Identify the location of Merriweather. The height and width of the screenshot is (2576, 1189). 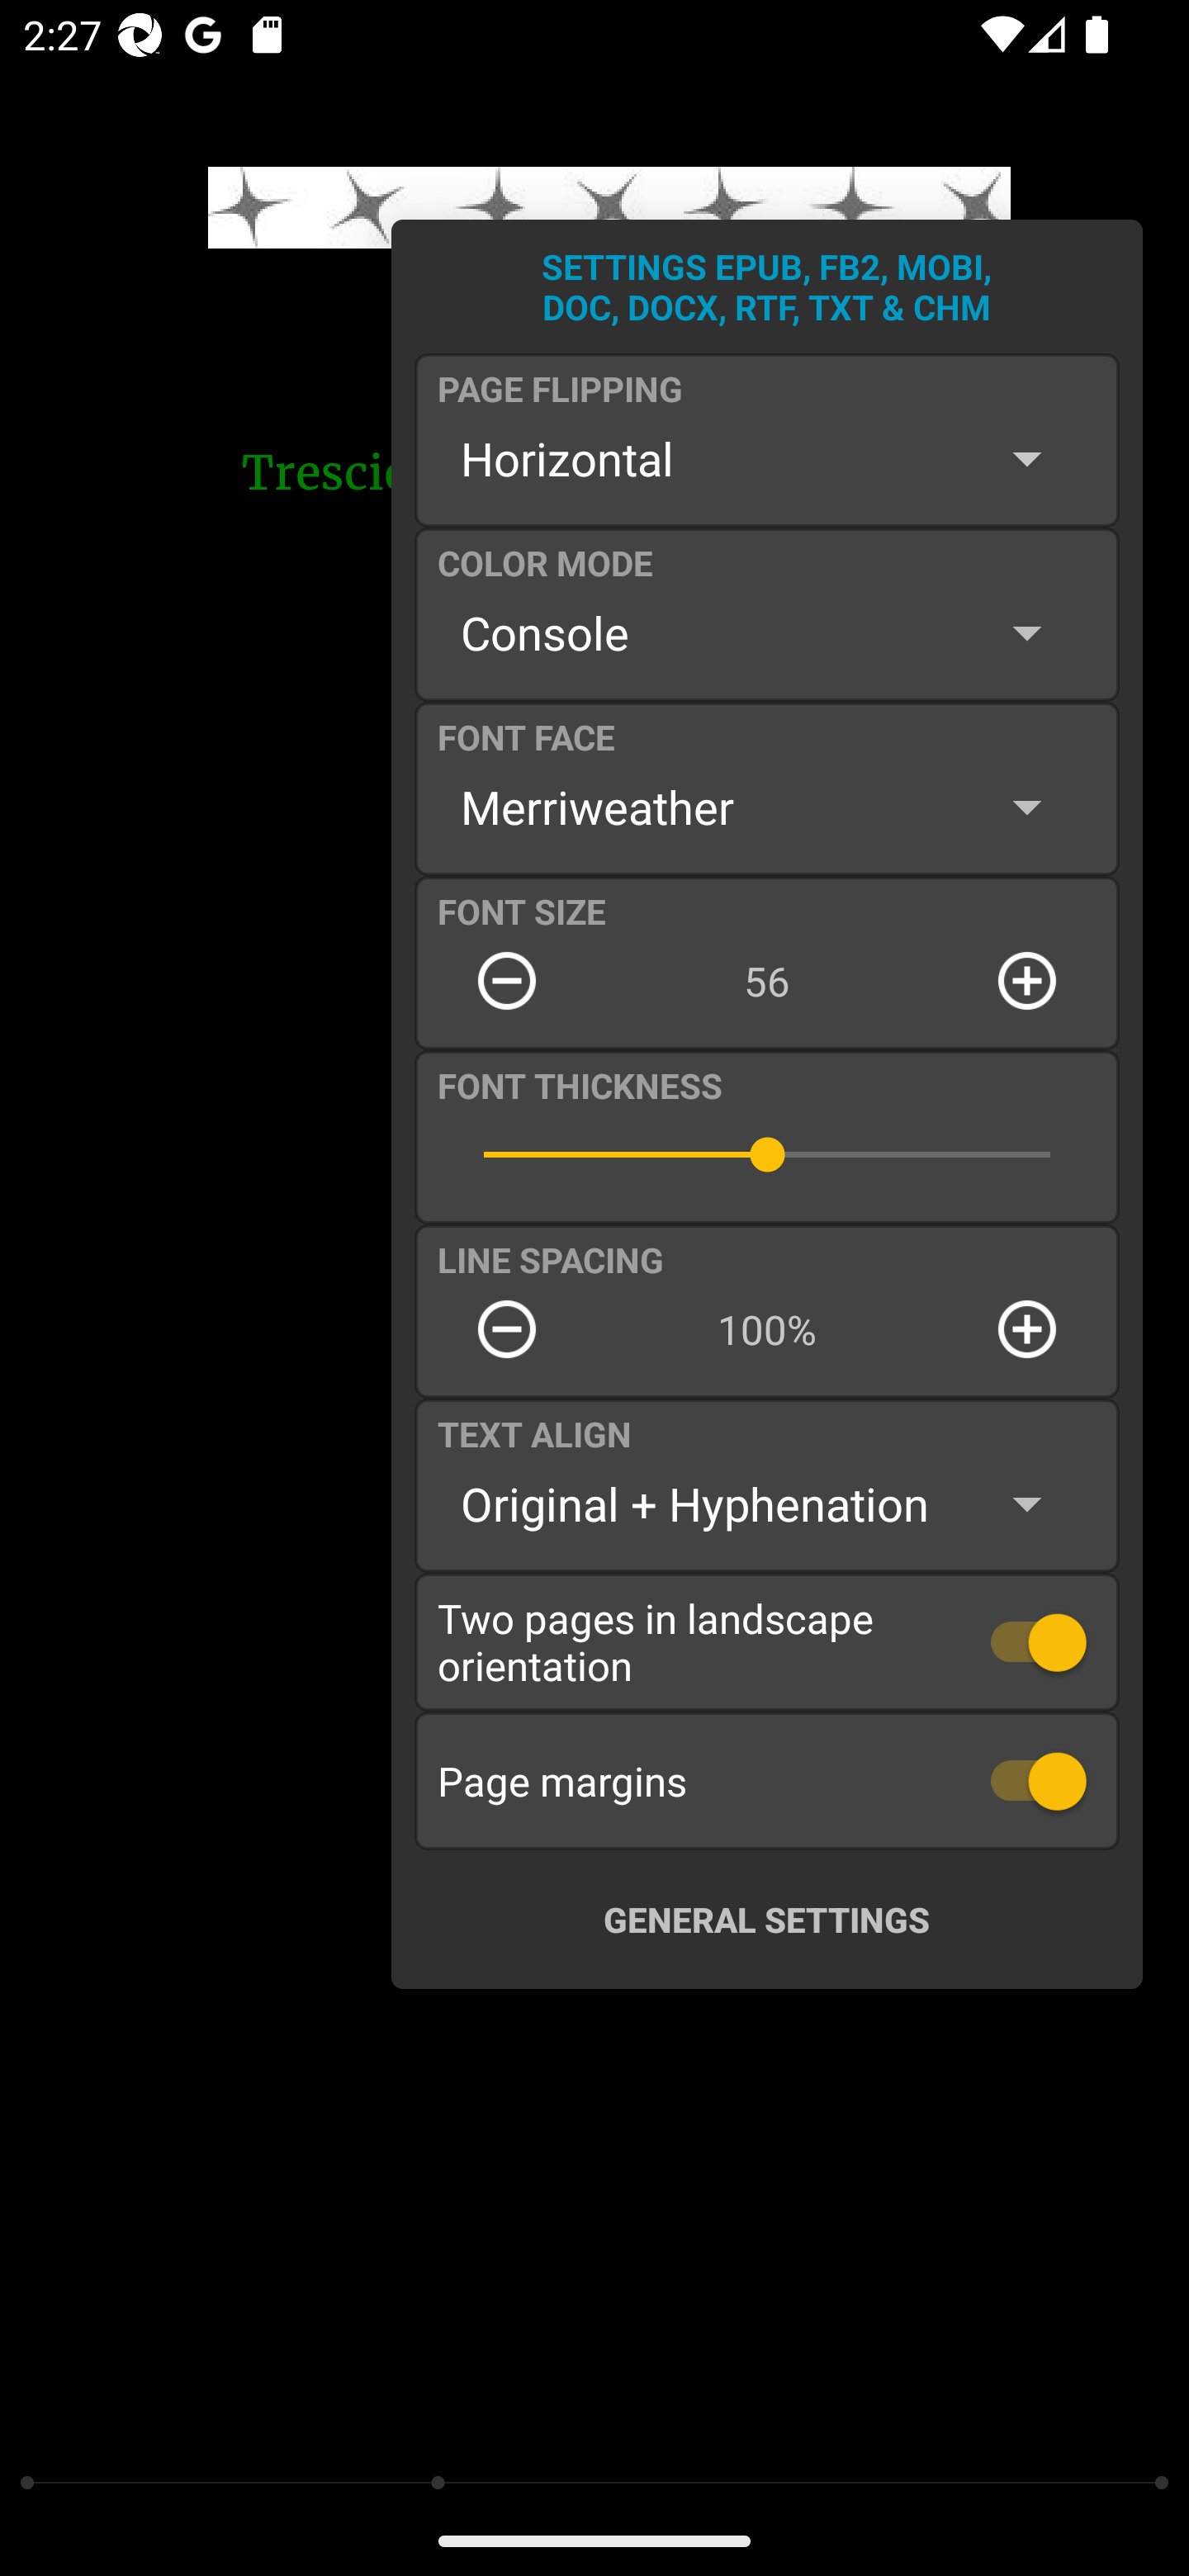
(766, 806).